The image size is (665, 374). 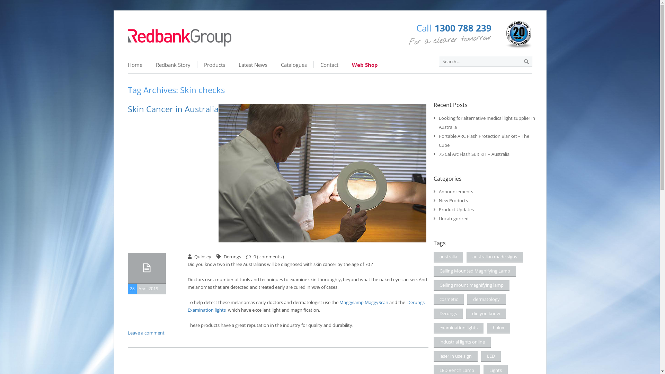 What do you see at coordinates (491, 357) in the screenshot?
I see `LED` at bounding box center [491, 357].